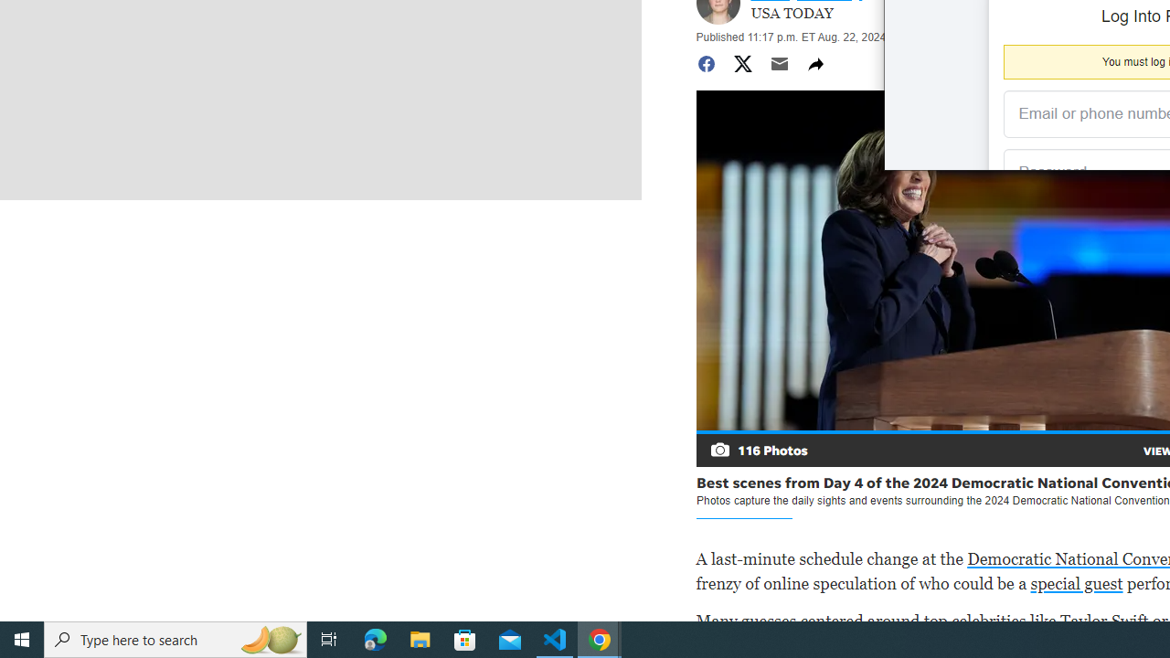  I want to click on Taylor Swift, so click(1104, 620).